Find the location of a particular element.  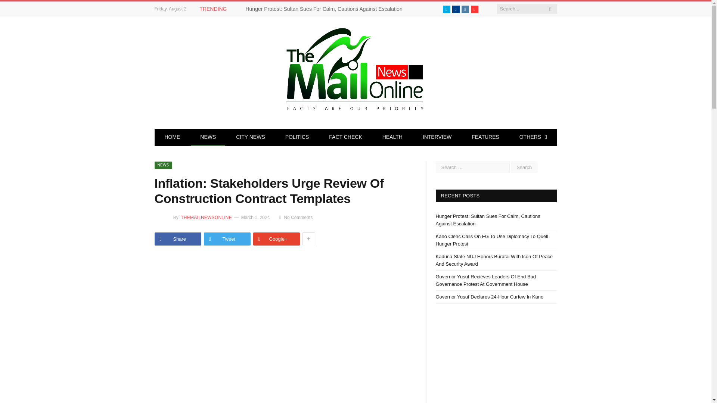

THEMAILNEWSONLINE is located at coordinates (205, 217).